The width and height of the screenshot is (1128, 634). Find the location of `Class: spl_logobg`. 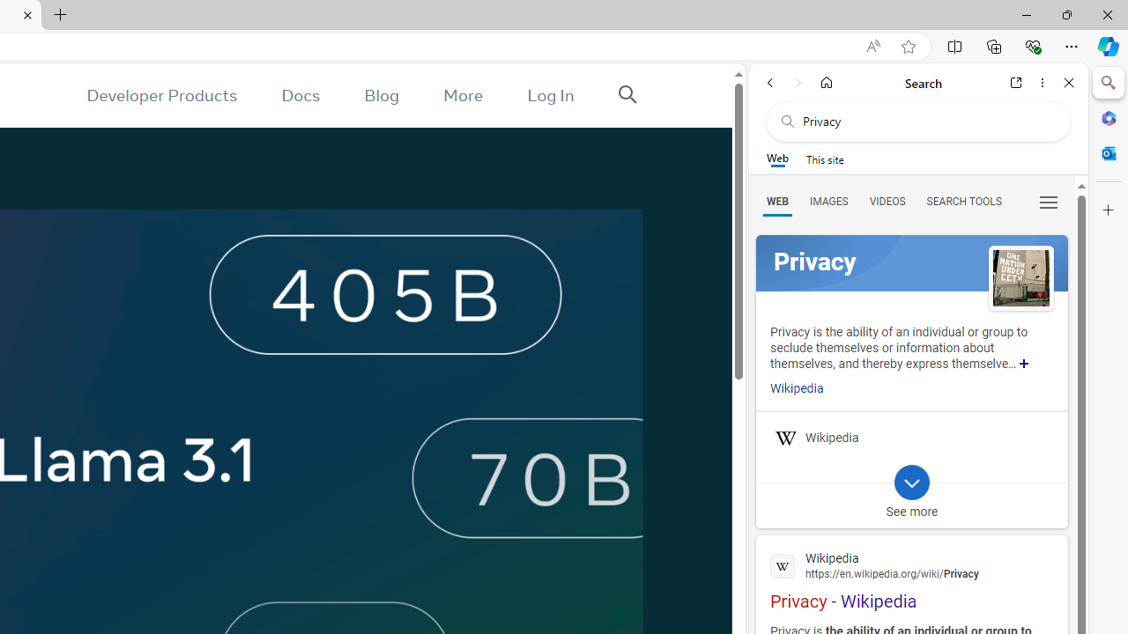

Class: spl_logobg is located at coordinates (911, 263).